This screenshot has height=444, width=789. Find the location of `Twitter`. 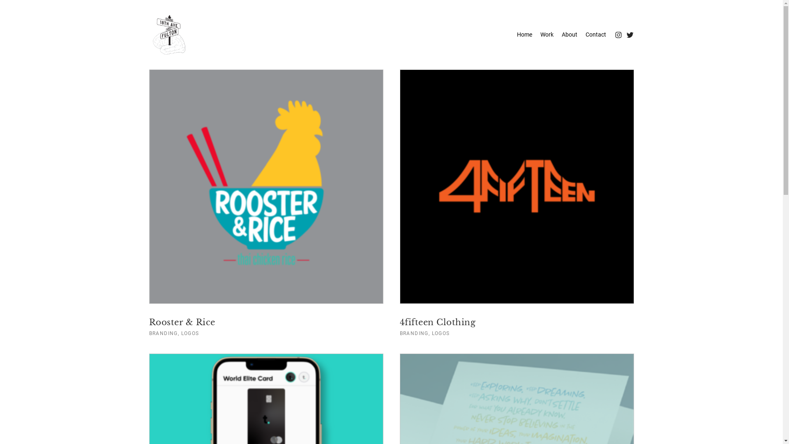

Twitter is located at coordinates (630, 35).